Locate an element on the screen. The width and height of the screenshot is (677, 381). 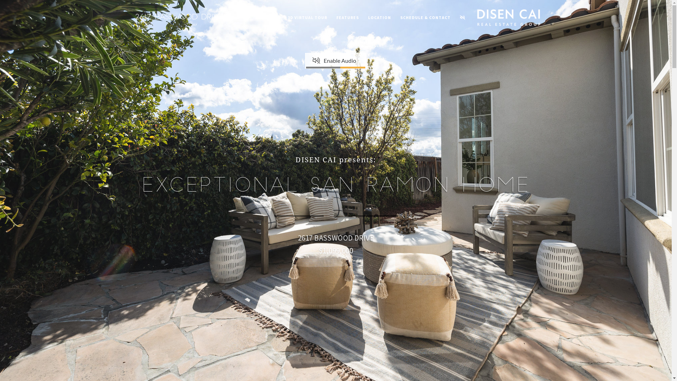
2617 BASSWOOD DRIVE is located at coordinates (336, 238).